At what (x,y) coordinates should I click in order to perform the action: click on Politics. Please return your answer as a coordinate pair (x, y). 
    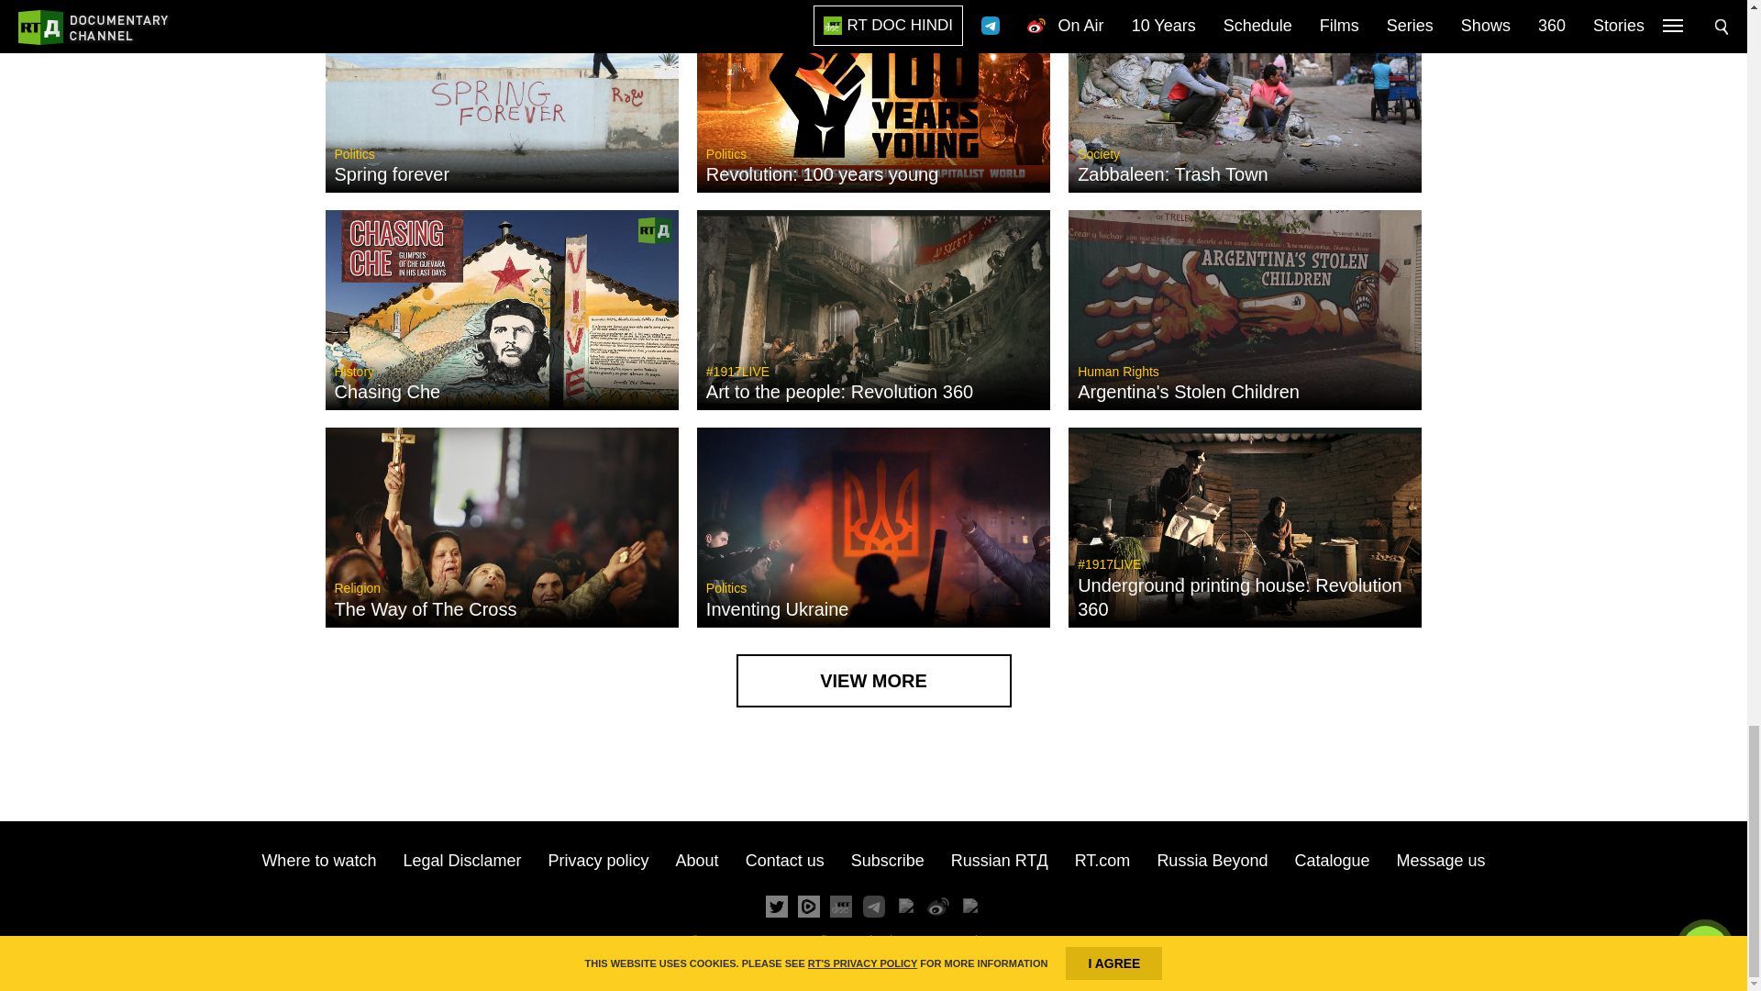
    Looking at the image, I should click on (726, 154).